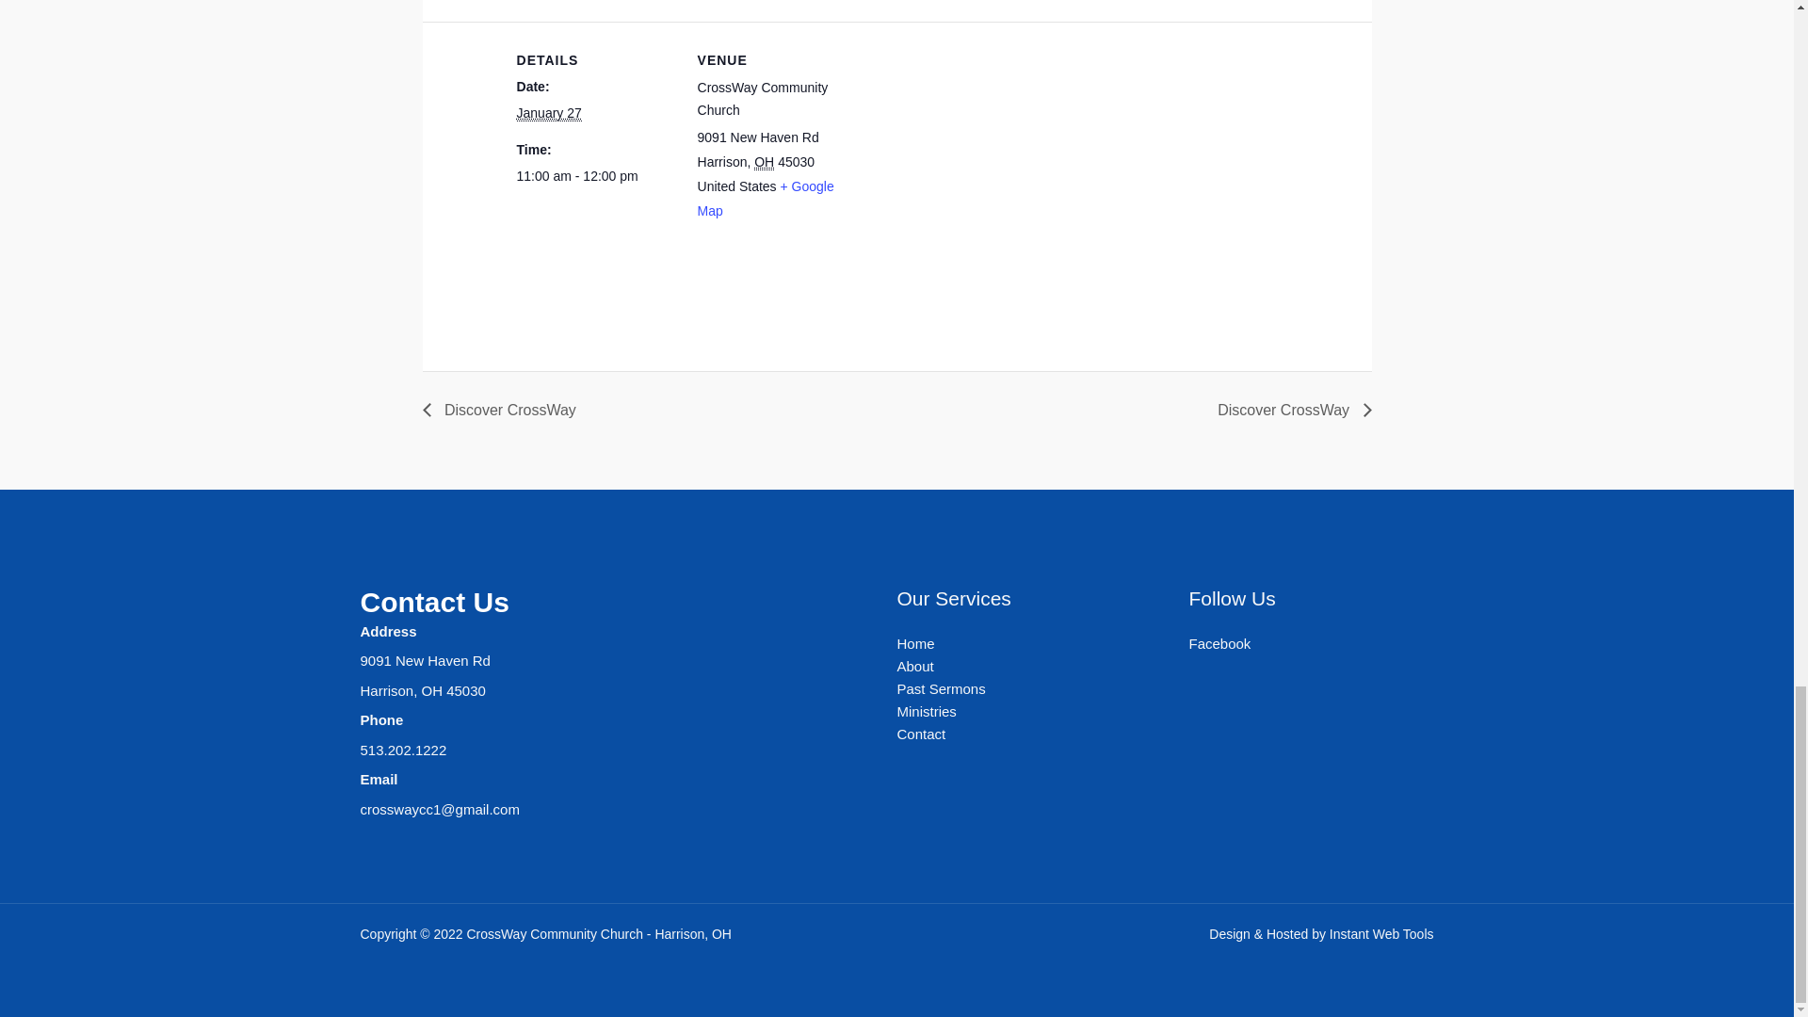 This screenshot has width=1808, height=1017. What do you see at coordinates (766, 199) in the screenshot?
I see `Click to view a Google Map` at bounding box center [766, 199].